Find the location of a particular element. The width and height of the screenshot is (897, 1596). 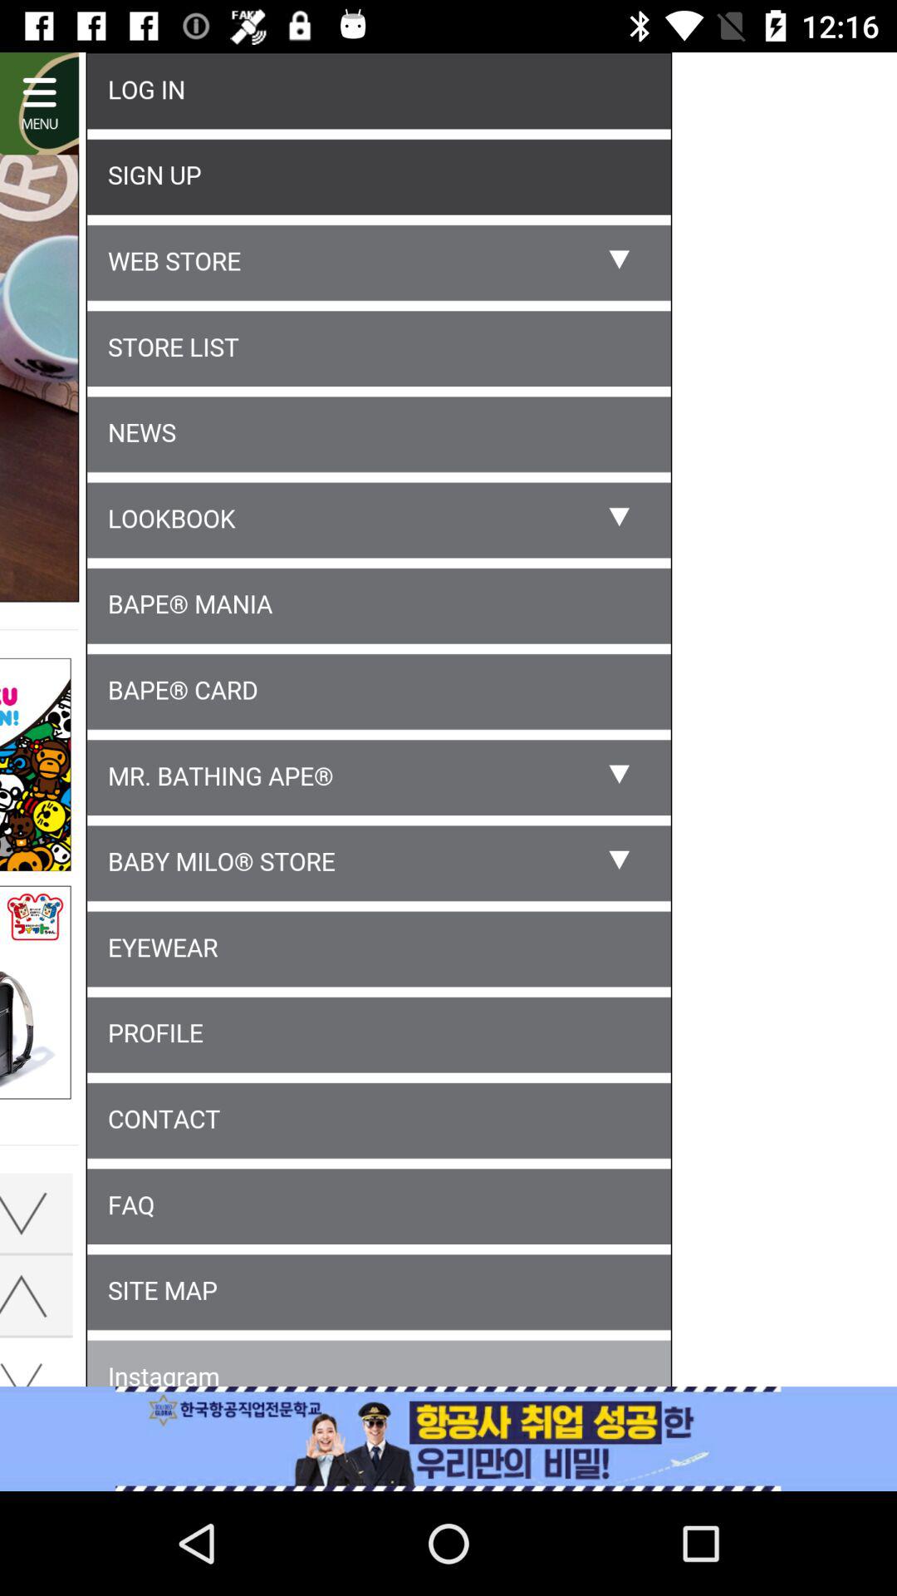

menu page is located at coordinates (448, 722).